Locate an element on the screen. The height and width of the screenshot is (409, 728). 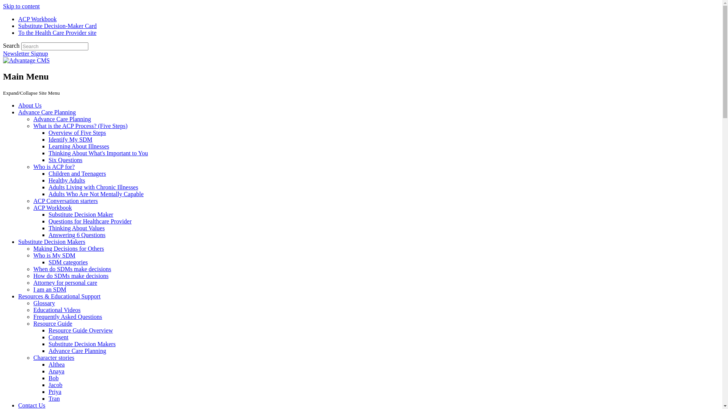
Thinking About What's Important to You is located at coordinates (98, 153).